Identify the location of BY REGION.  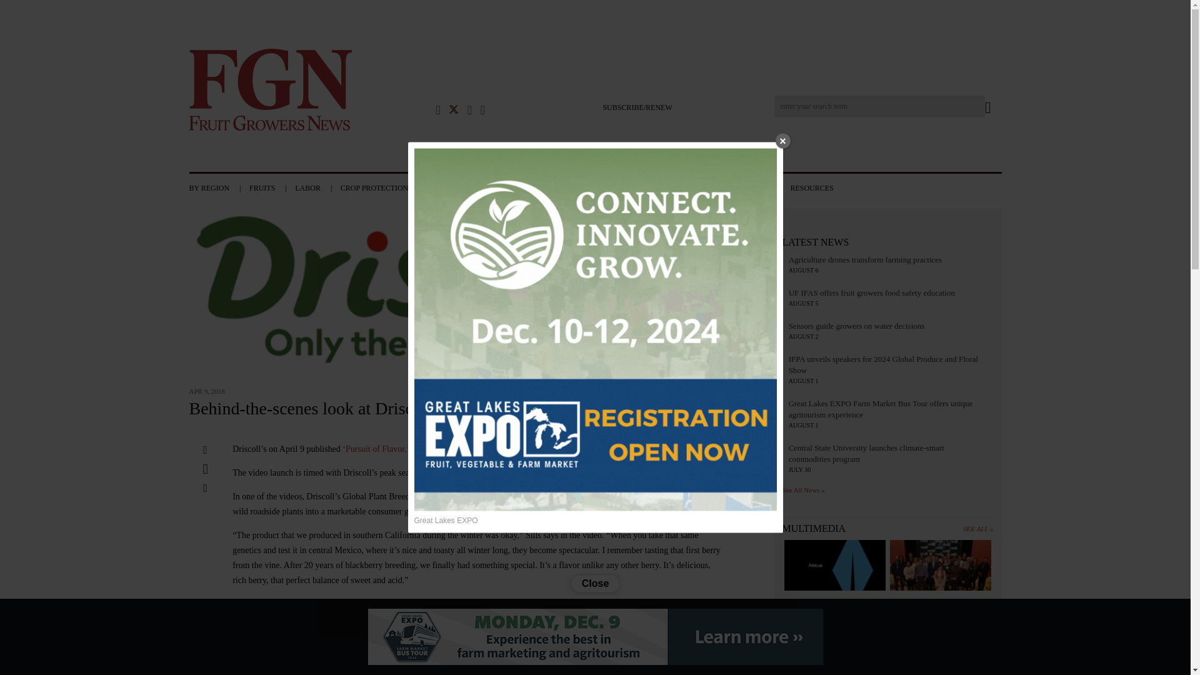
(217, 187).